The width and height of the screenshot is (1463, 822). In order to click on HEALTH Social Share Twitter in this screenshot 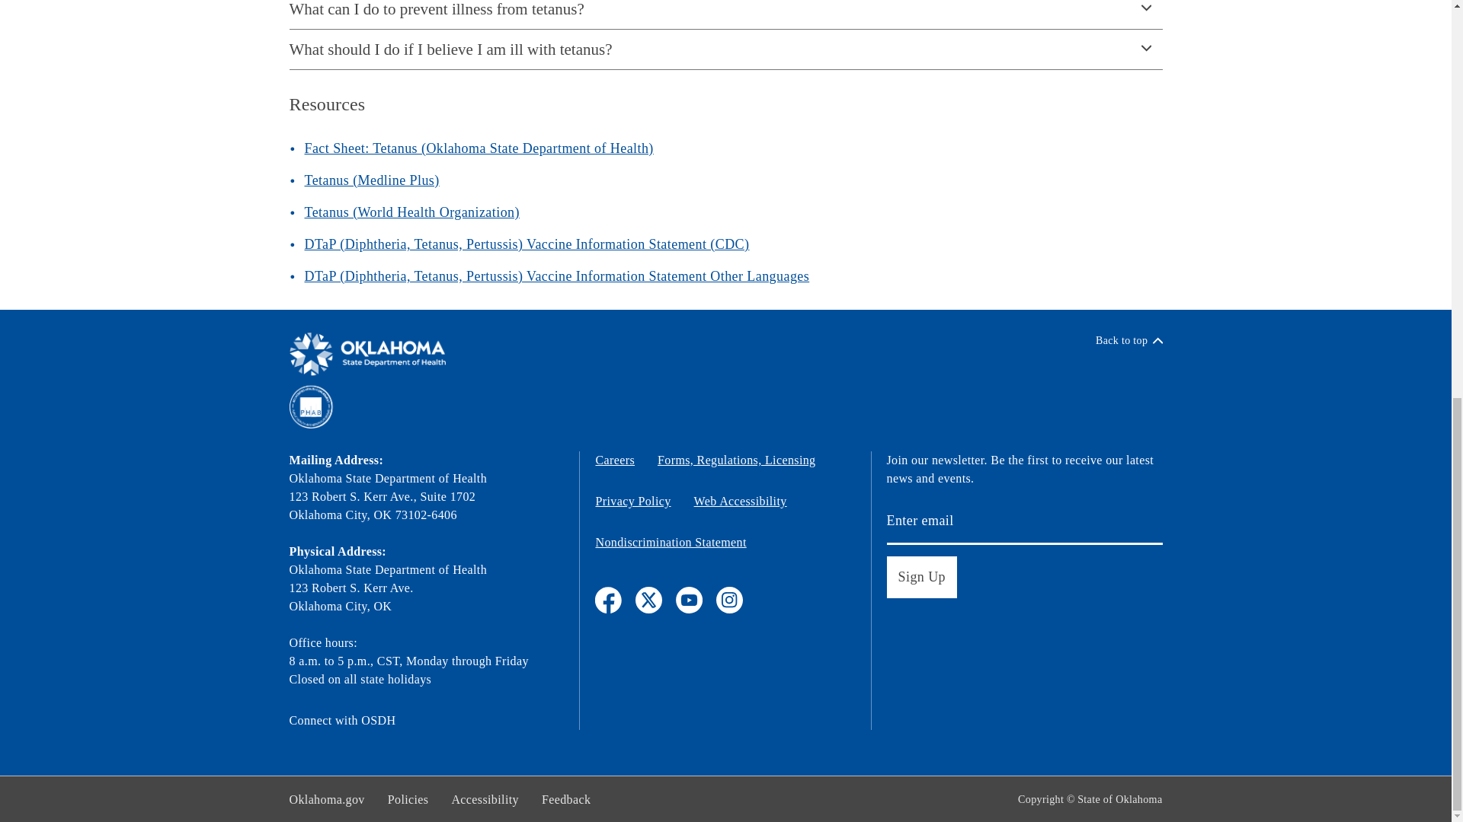, I will do `click(648, 600)`.